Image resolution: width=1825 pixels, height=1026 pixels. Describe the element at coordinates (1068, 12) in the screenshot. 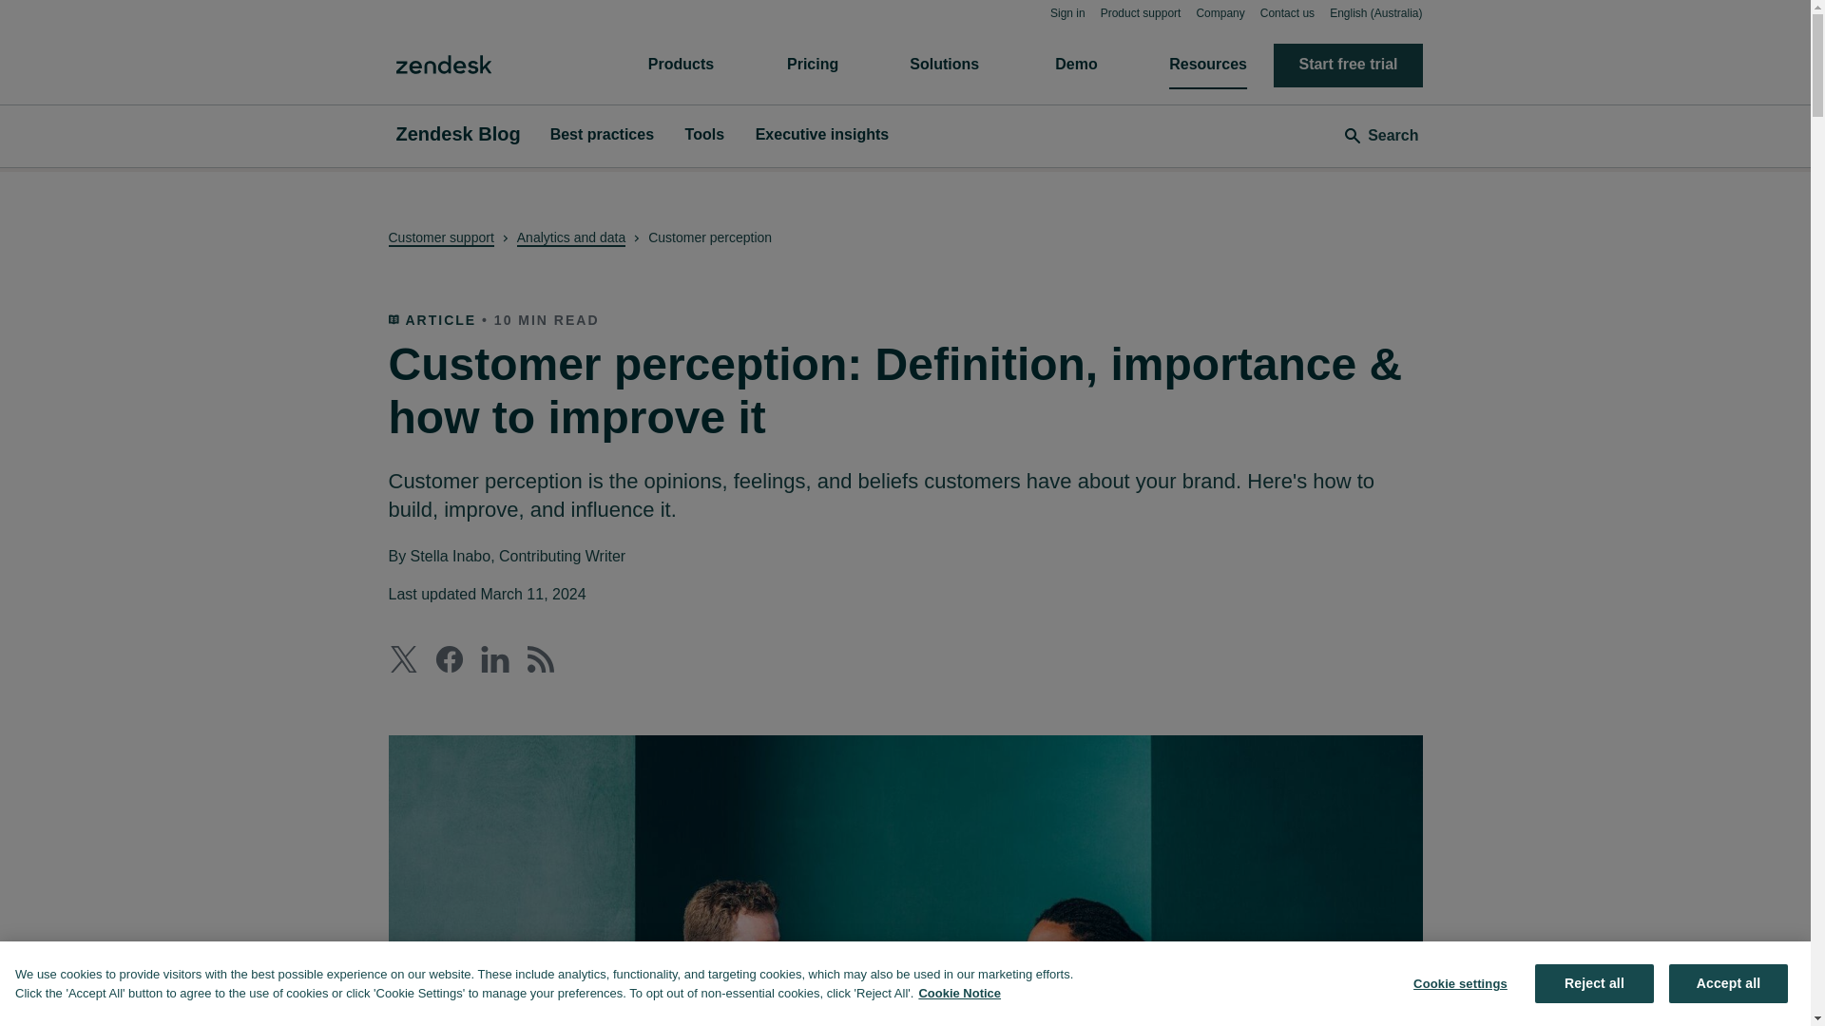

I see `Sign in` at that location.